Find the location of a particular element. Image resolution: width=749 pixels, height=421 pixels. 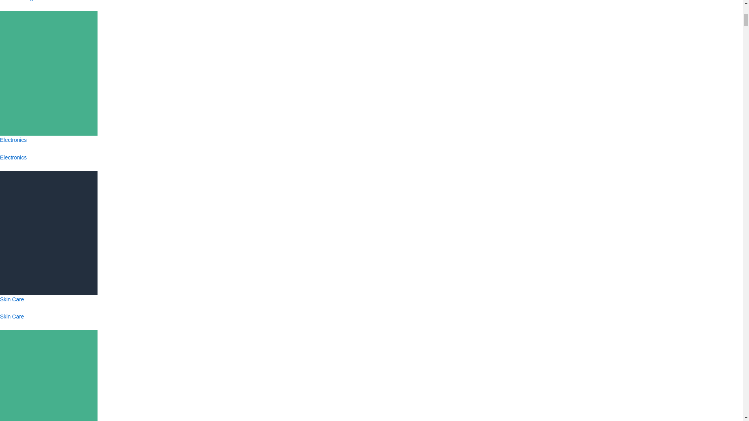

Electronics is located at coordinates (13, 157).